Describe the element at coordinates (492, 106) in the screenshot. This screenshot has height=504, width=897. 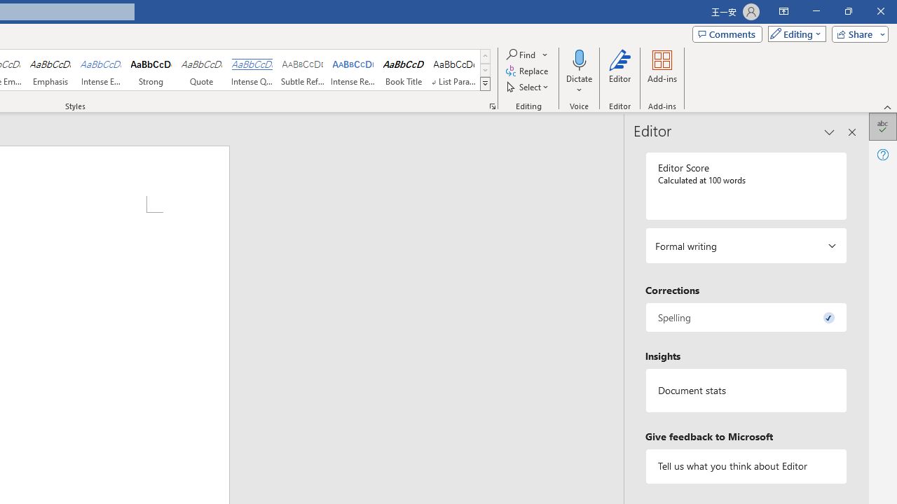
I see `Styles...` at that location.